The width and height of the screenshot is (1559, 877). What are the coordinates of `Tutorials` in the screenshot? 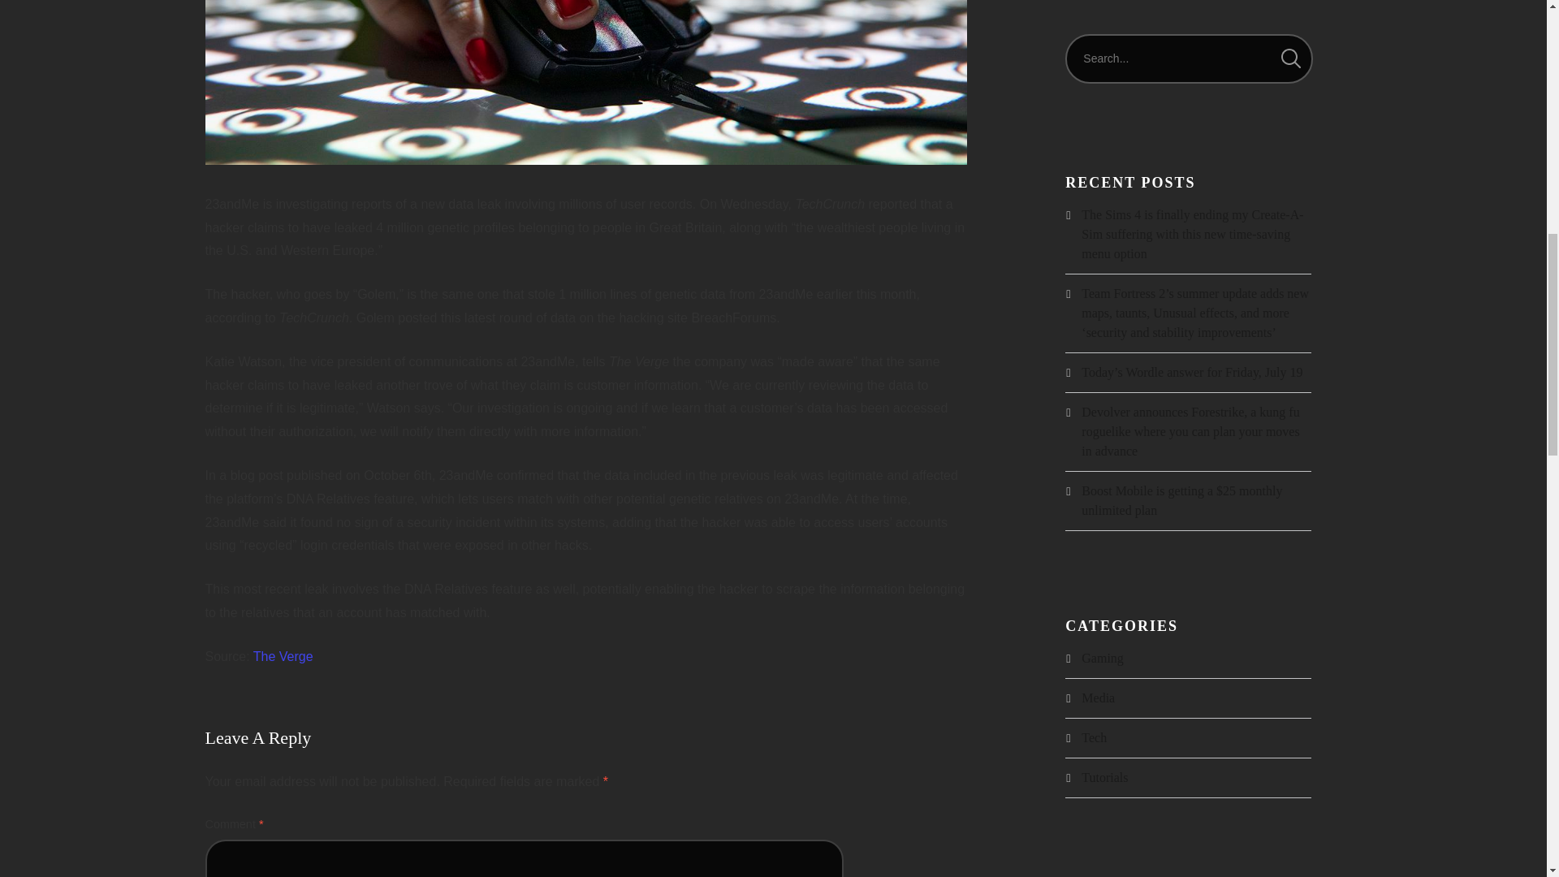 It's located at (1104, 777).